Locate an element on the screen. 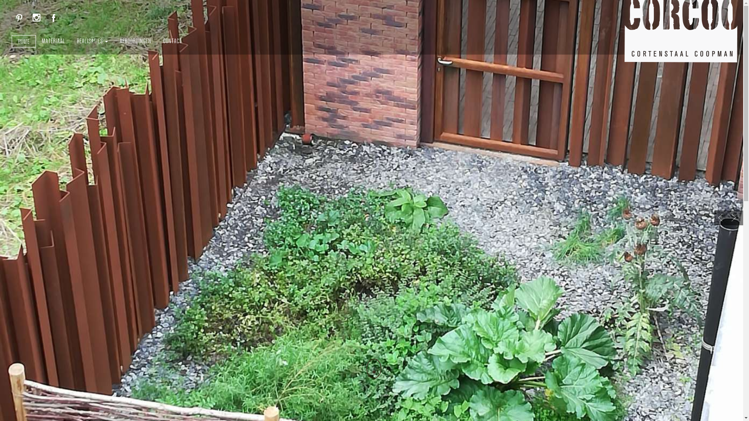 The width and height of the screenshot is (749, 421). Instagram is located at coordinates (37, 18).